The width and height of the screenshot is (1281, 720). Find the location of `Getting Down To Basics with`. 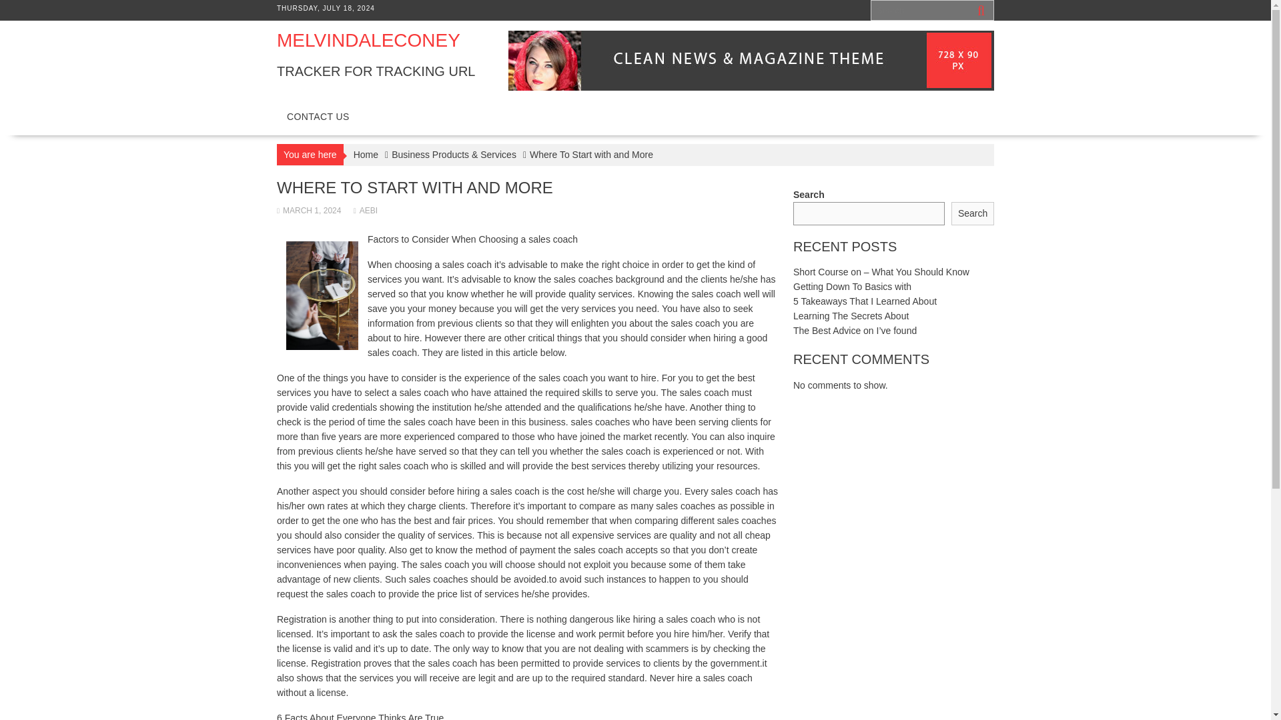

Getting Down To Basics with is located at coordinates (851, 287).